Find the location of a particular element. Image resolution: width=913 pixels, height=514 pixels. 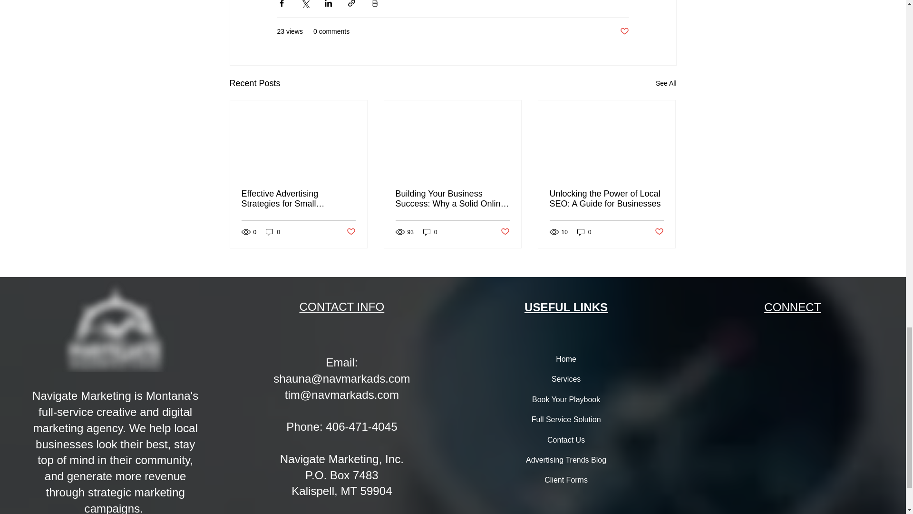

Full Service Solution is located at coordinates (566, 419).